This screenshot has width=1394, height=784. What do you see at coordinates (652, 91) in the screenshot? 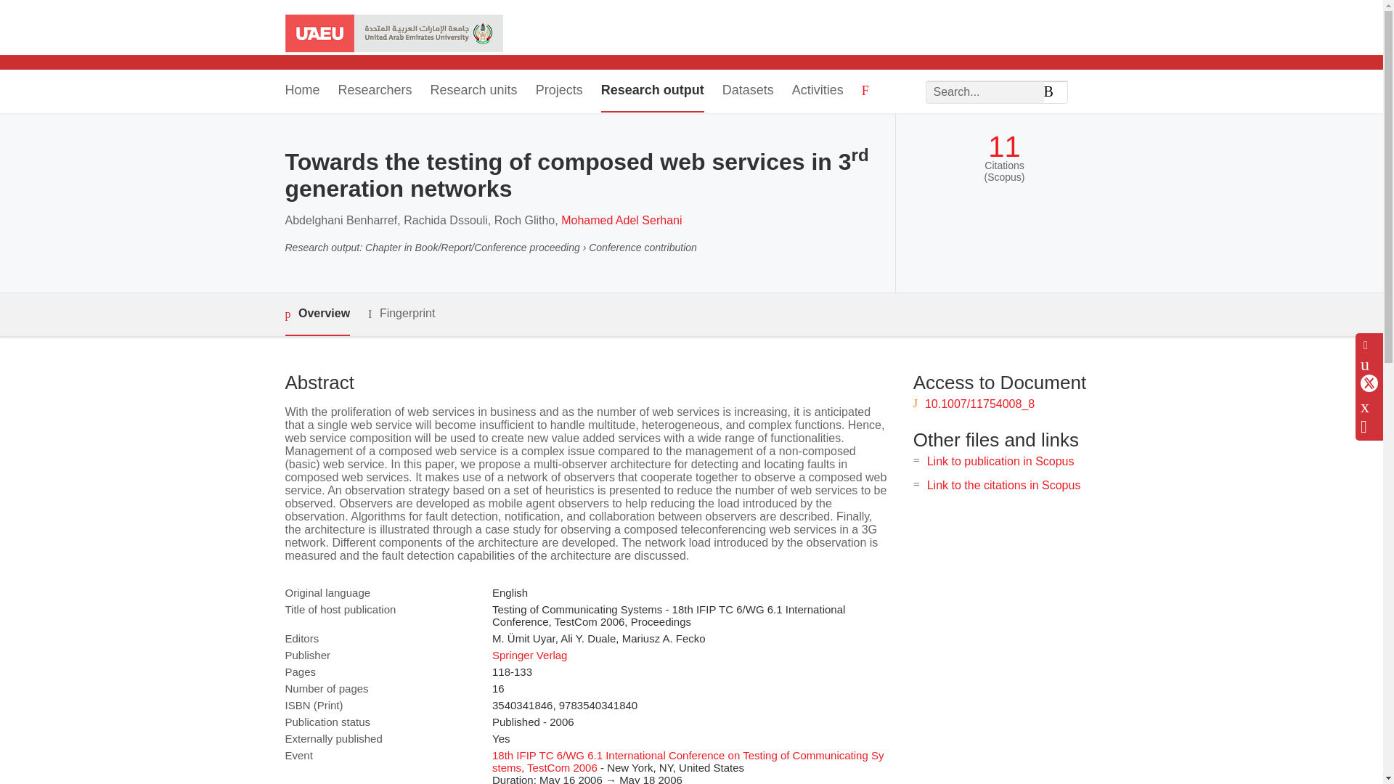
I see `Research output` at bounding box center [652, 91].